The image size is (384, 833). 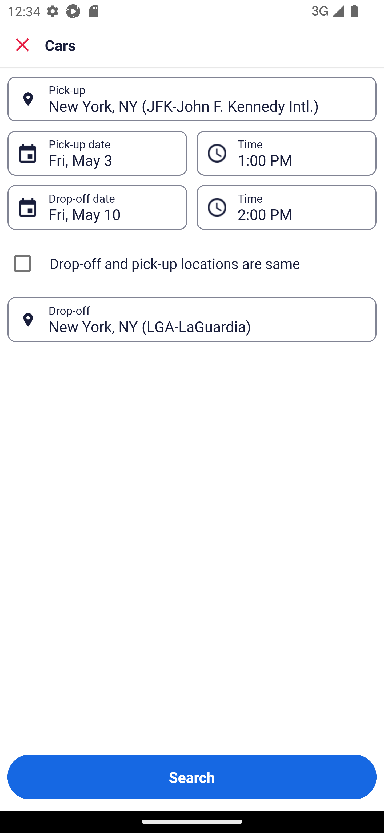 What do you see at coordinates (192, 263) in the screenshot?
I see `Drop-off and pick-up locations are same` at bounding box center [192, 263].